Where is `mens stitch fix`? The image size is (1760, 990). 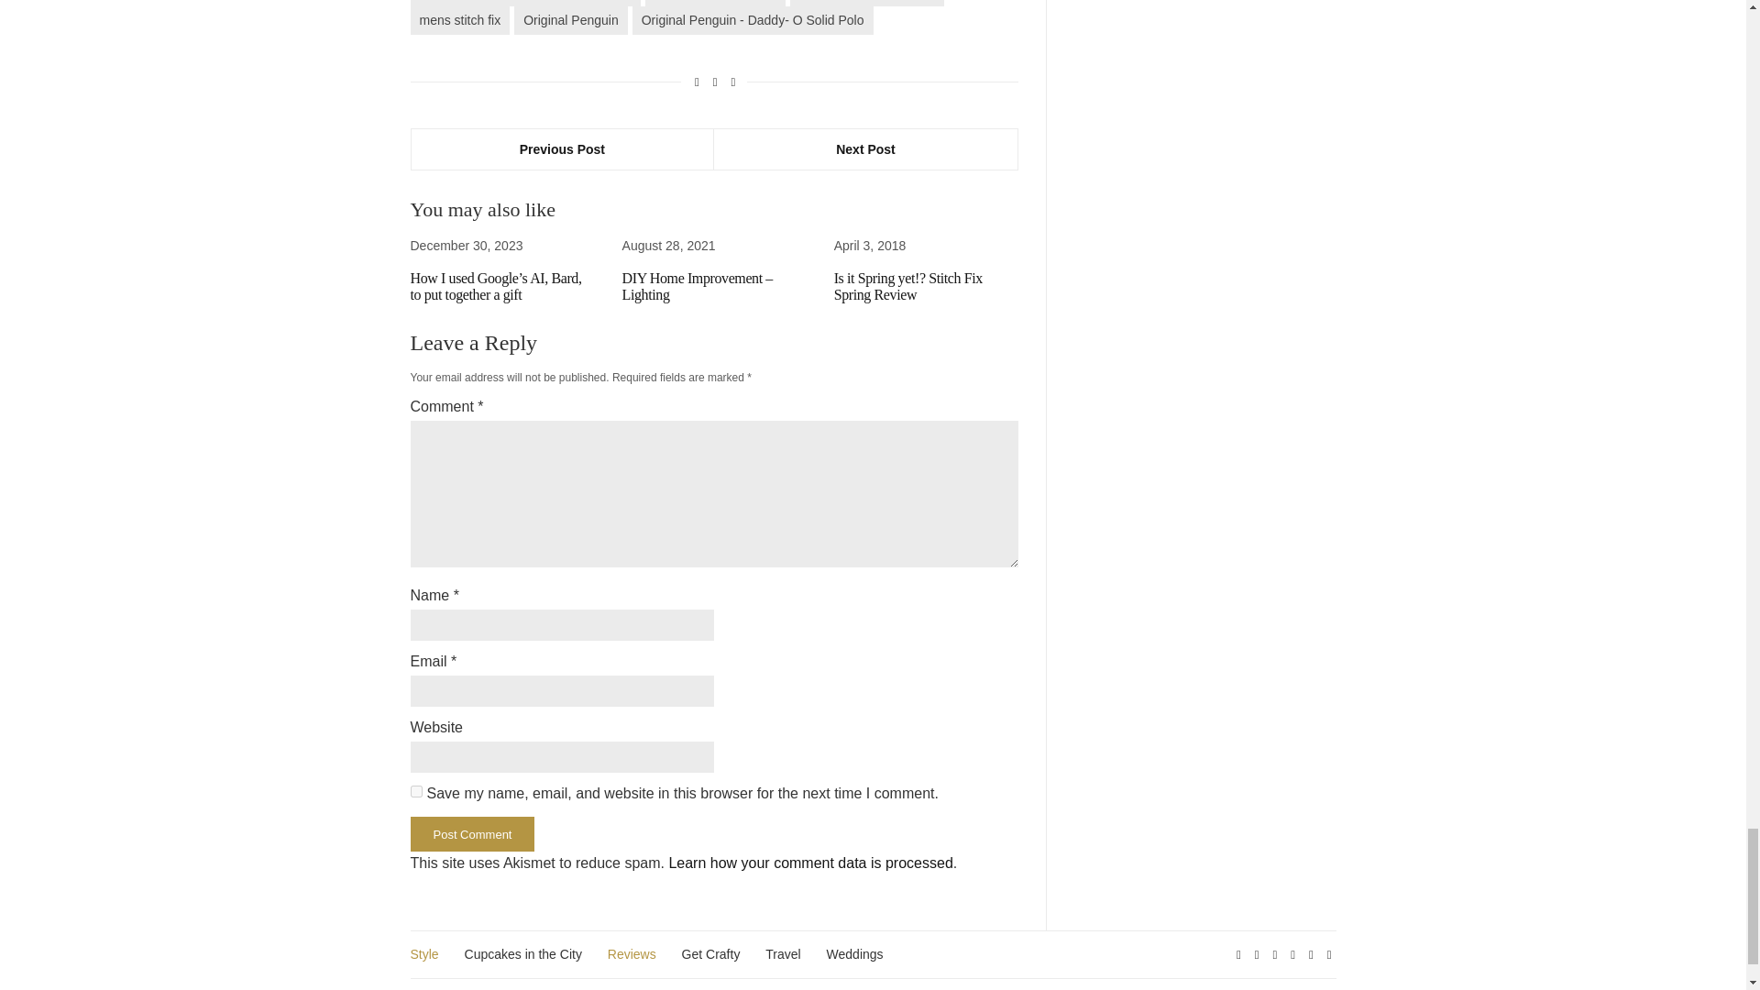
mens stitch fix is located at coordinates (460, 20).